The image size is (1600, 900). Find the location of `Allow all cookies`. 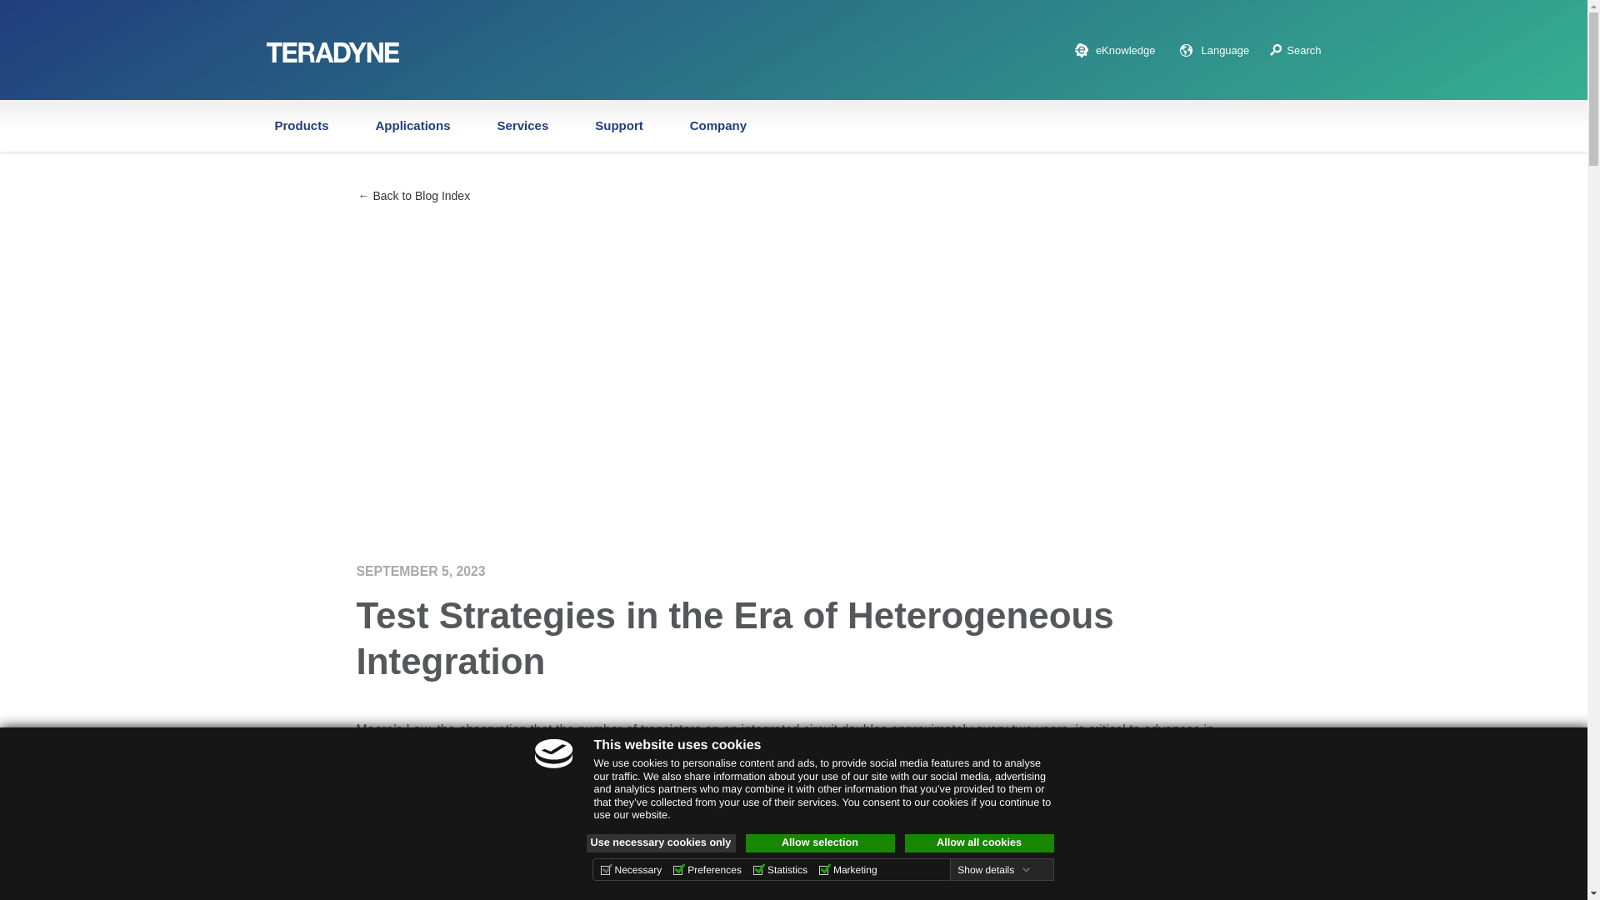

Allow all cookies is located at coordinates (980, 843).